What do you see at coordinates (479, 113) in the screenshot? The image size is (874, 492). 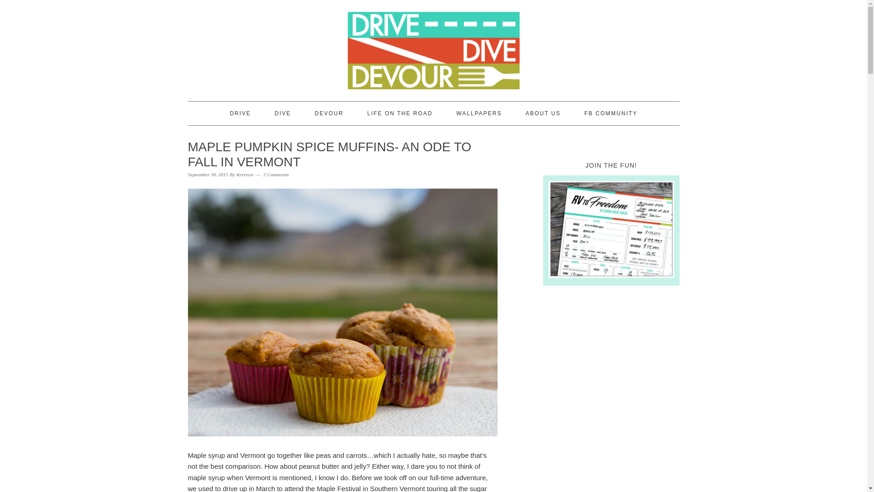 I see `WALLPAPERS` at bounding box center [479, 113].